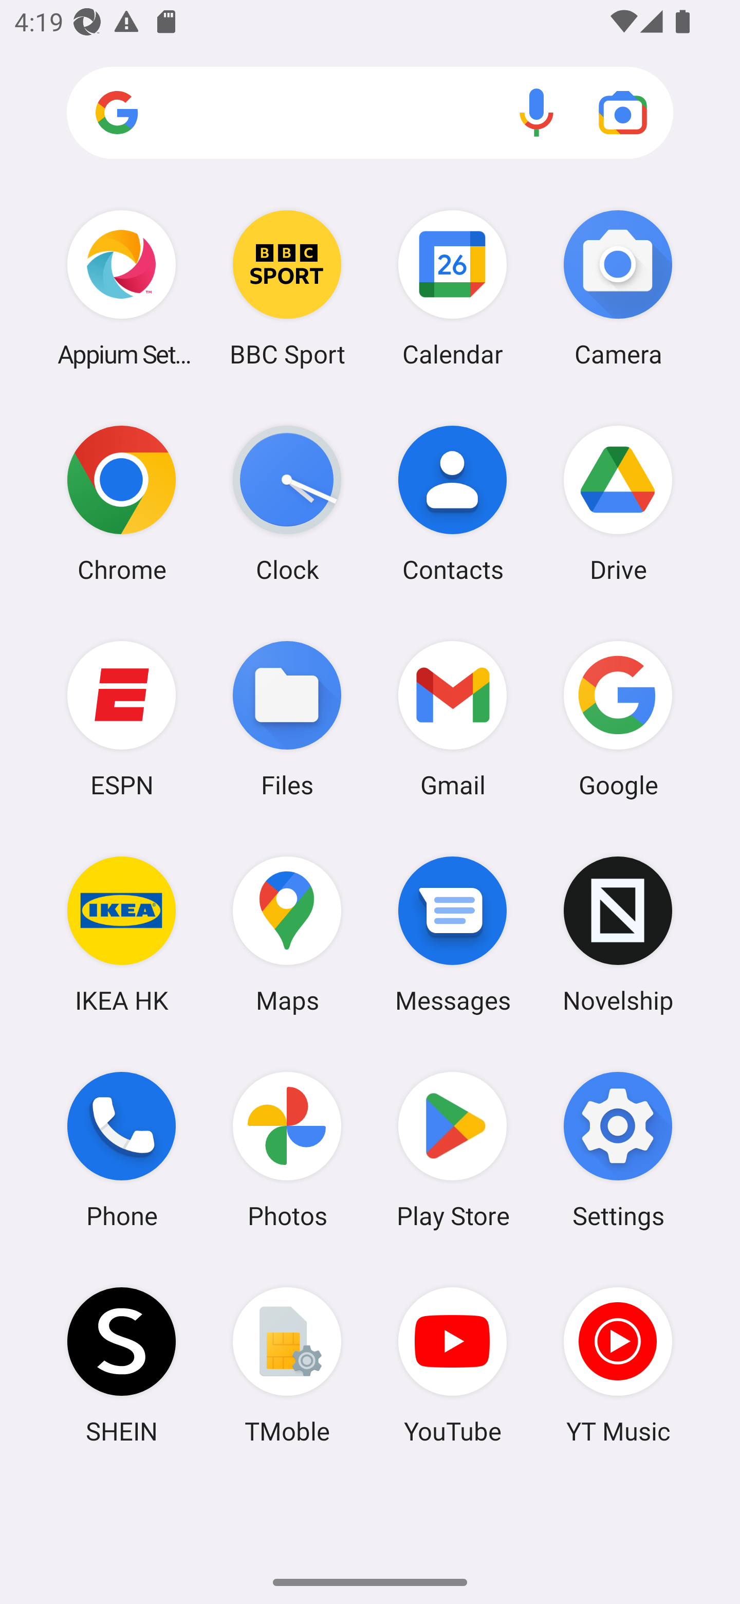 Image resolution: width=740 pixels, height=1604 pixels. I want to click on Clock, so click(287, 503).